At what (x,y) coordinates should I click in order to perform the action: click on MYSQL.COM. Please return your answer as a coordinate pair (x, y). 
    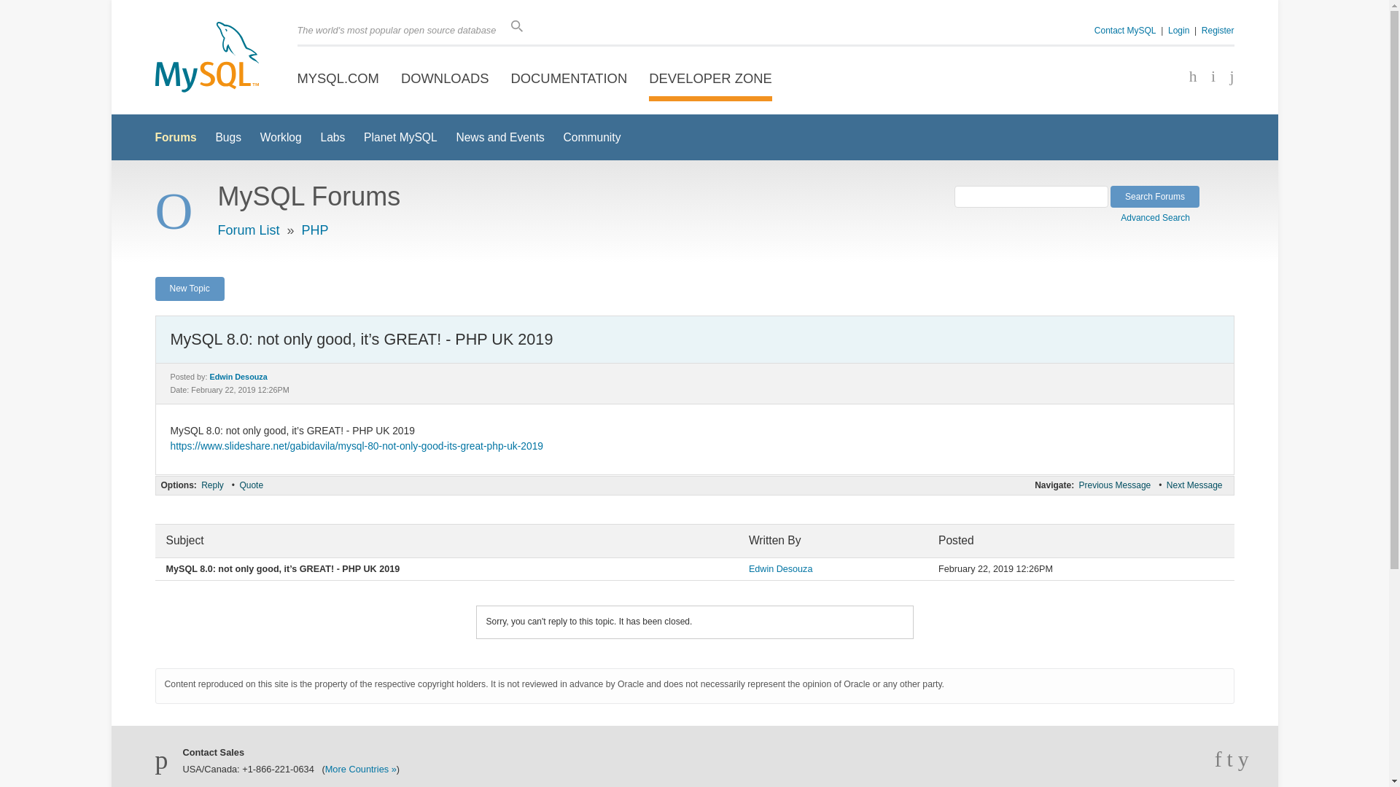
    Looking at the image, I should click on (338, 79).